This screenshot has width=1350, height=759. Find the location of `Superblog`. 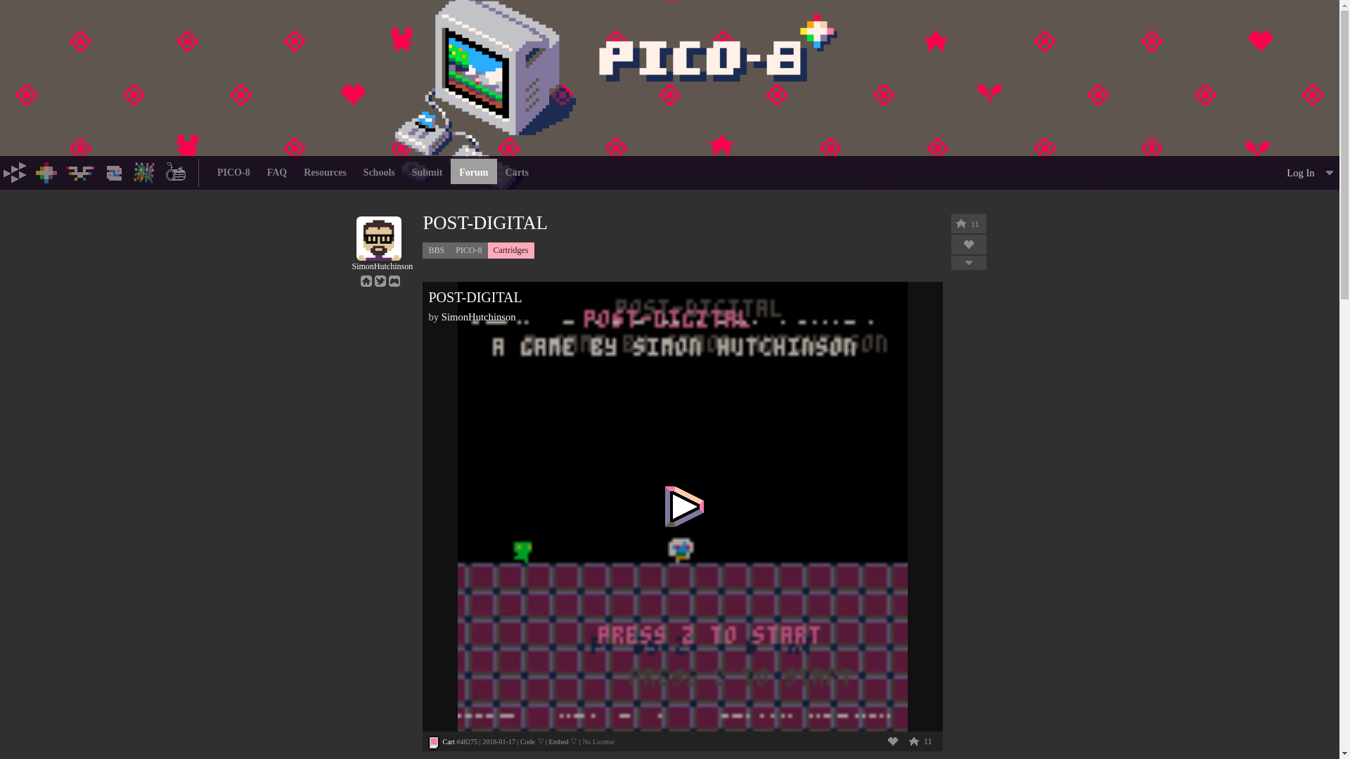

Superblog is located at coordinates (176, 171).